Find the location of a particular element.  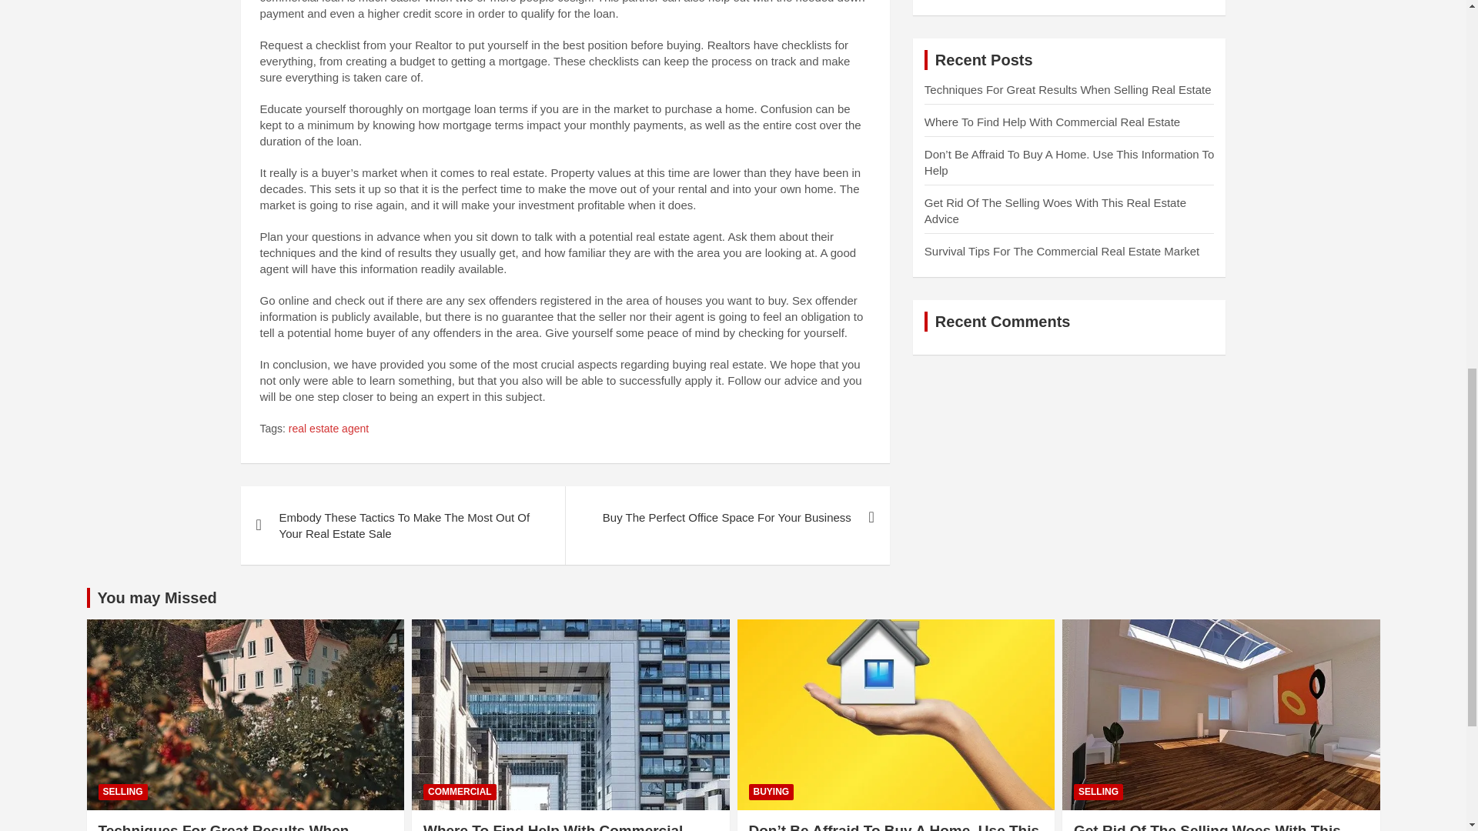

Where To Find Help With Commercial Real Estate is located at coordinates (1052, 122).